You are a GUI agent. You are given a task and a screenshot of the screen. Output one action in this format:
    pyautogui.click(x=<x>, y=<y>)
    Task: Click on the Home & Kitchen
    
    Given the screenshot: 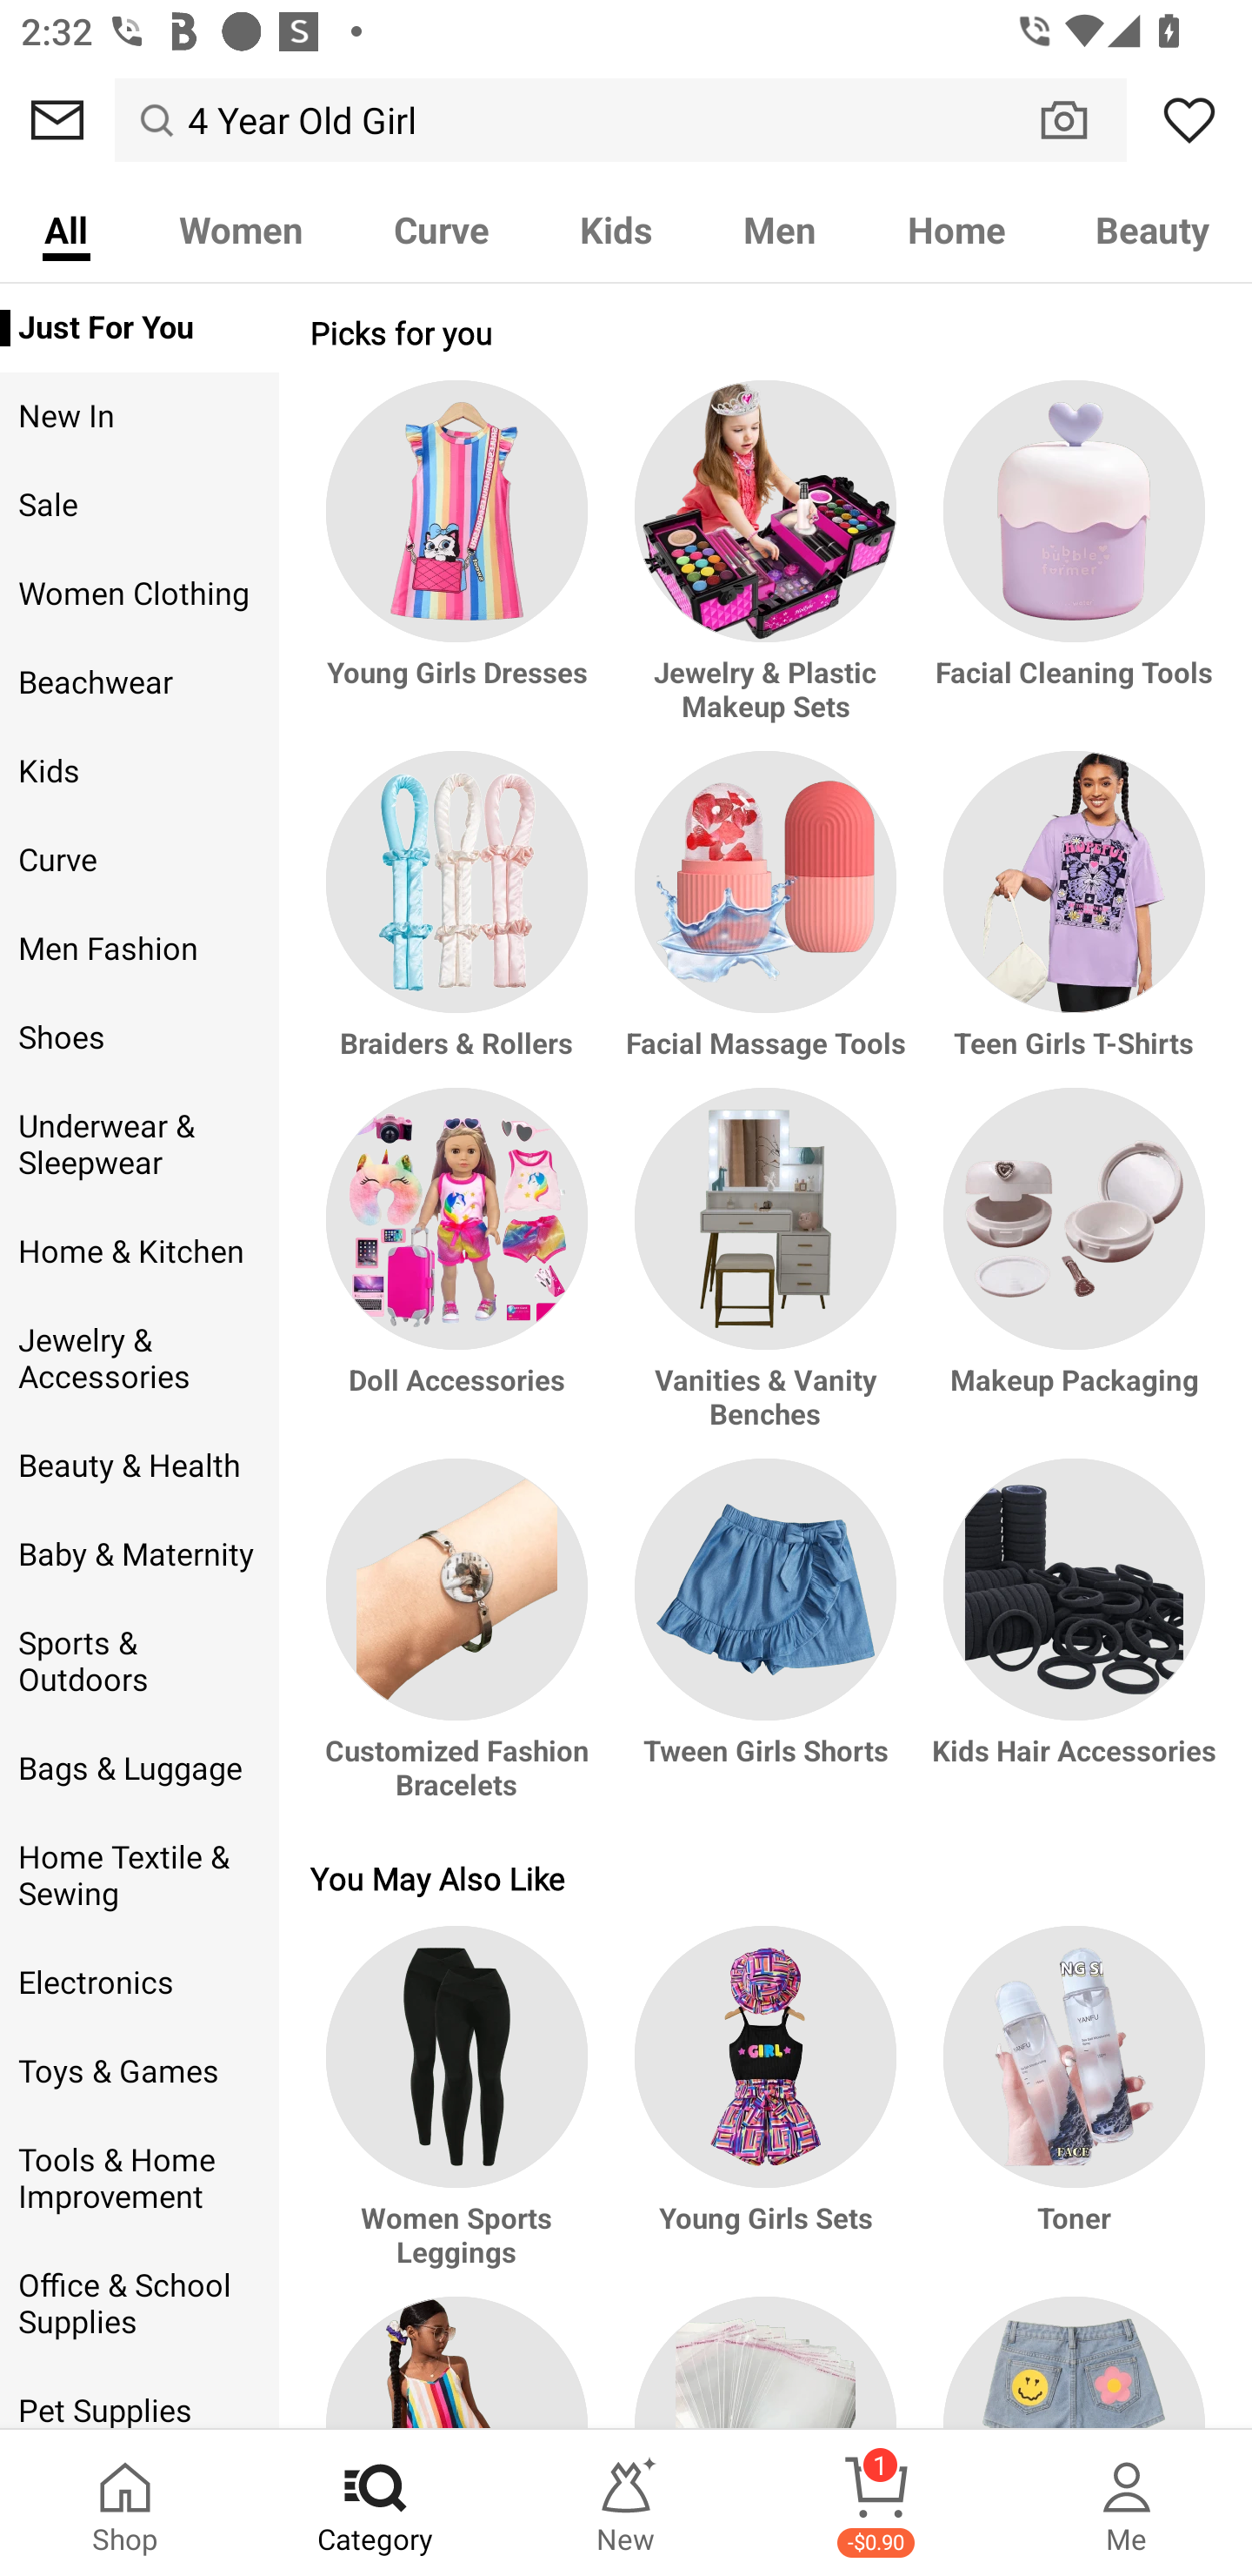 What is the action you would take?
    pyautogui.click(x=139, y=1251)
    